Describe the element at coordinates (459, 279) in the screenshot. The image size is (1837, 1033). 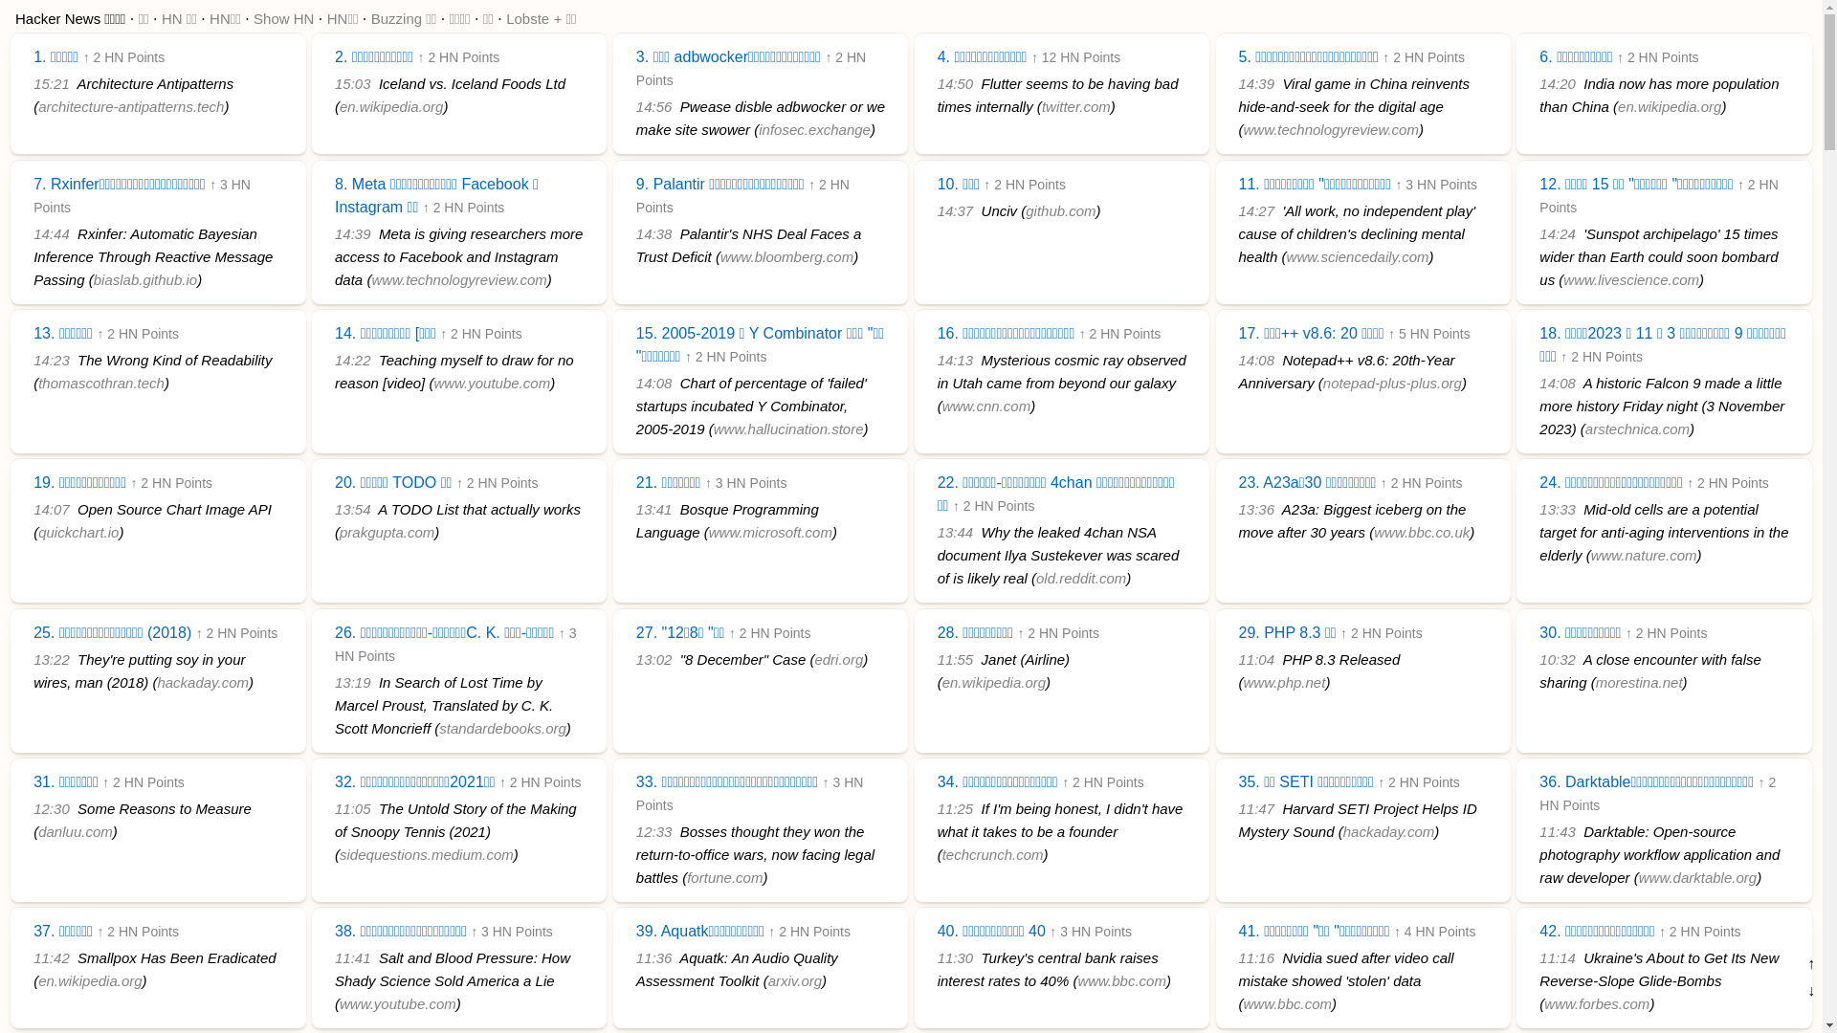
I see `www.technologyreview.com` at that location.